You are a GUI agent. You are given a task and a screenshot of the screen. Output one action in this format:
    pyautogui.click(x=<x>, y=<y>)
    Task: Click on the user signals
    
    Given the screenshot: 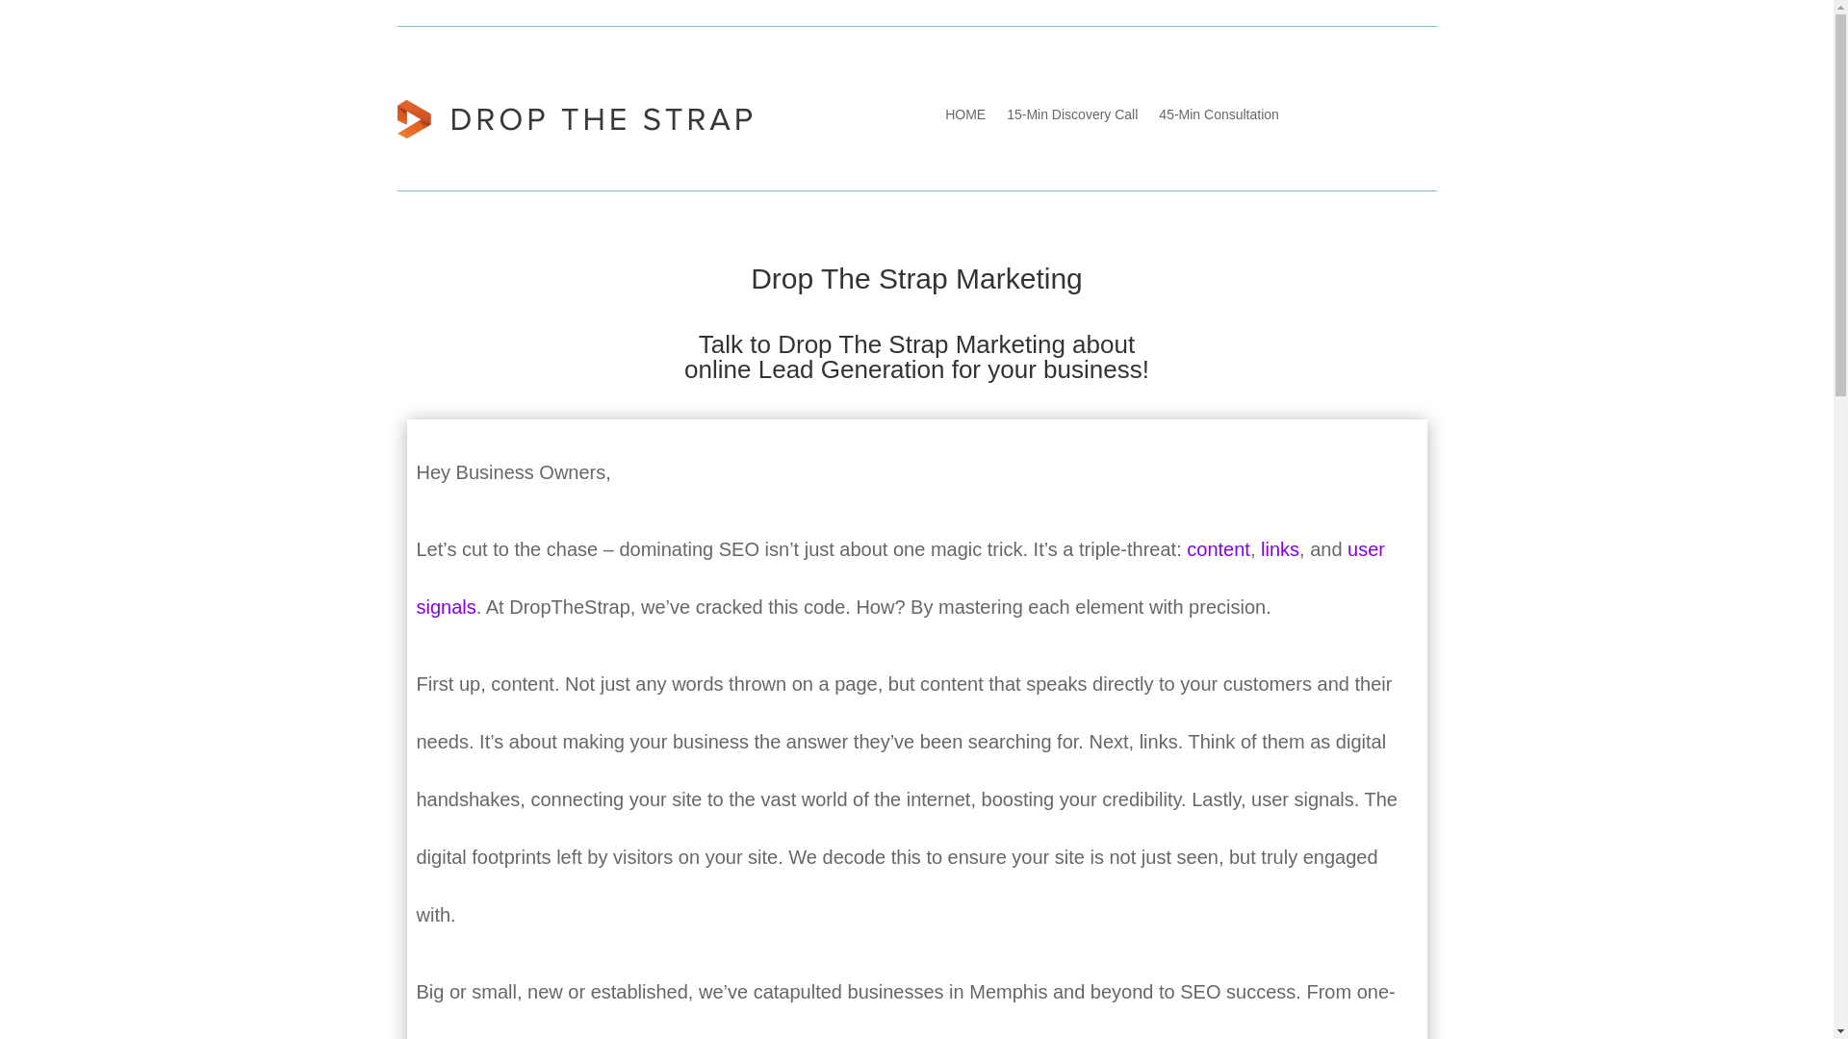 What is the action you would take?
    pyautogui.click(x=900, y=577)
    